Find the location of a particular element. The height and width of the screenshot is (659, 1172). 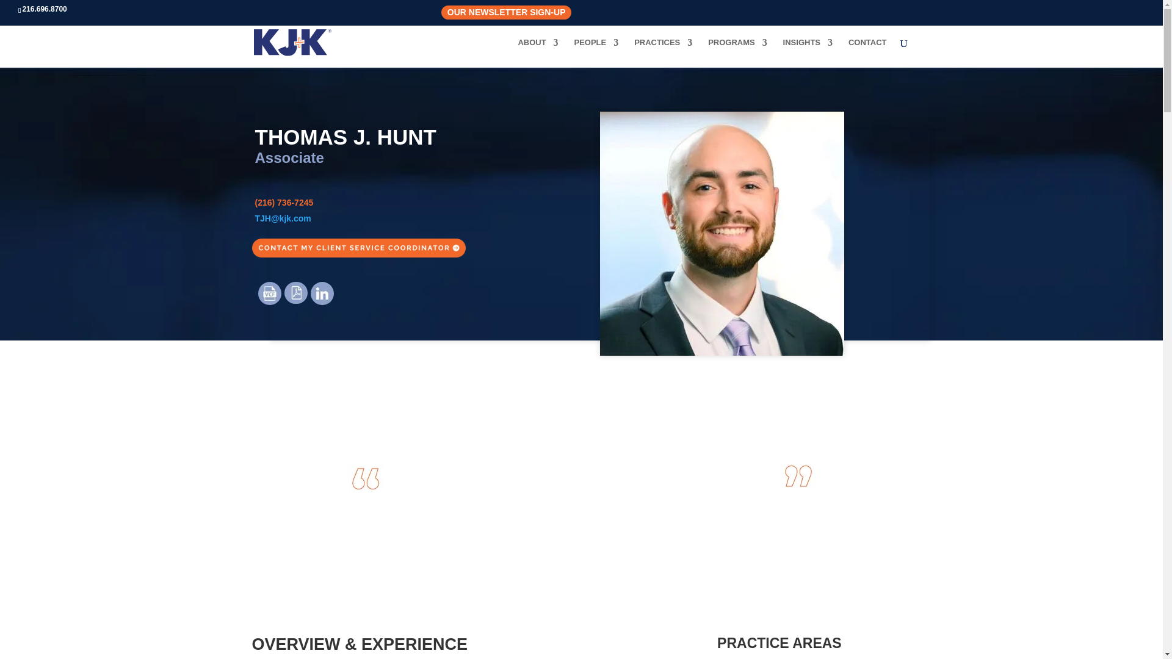

ABOUT is located at coordinates (537, 52).